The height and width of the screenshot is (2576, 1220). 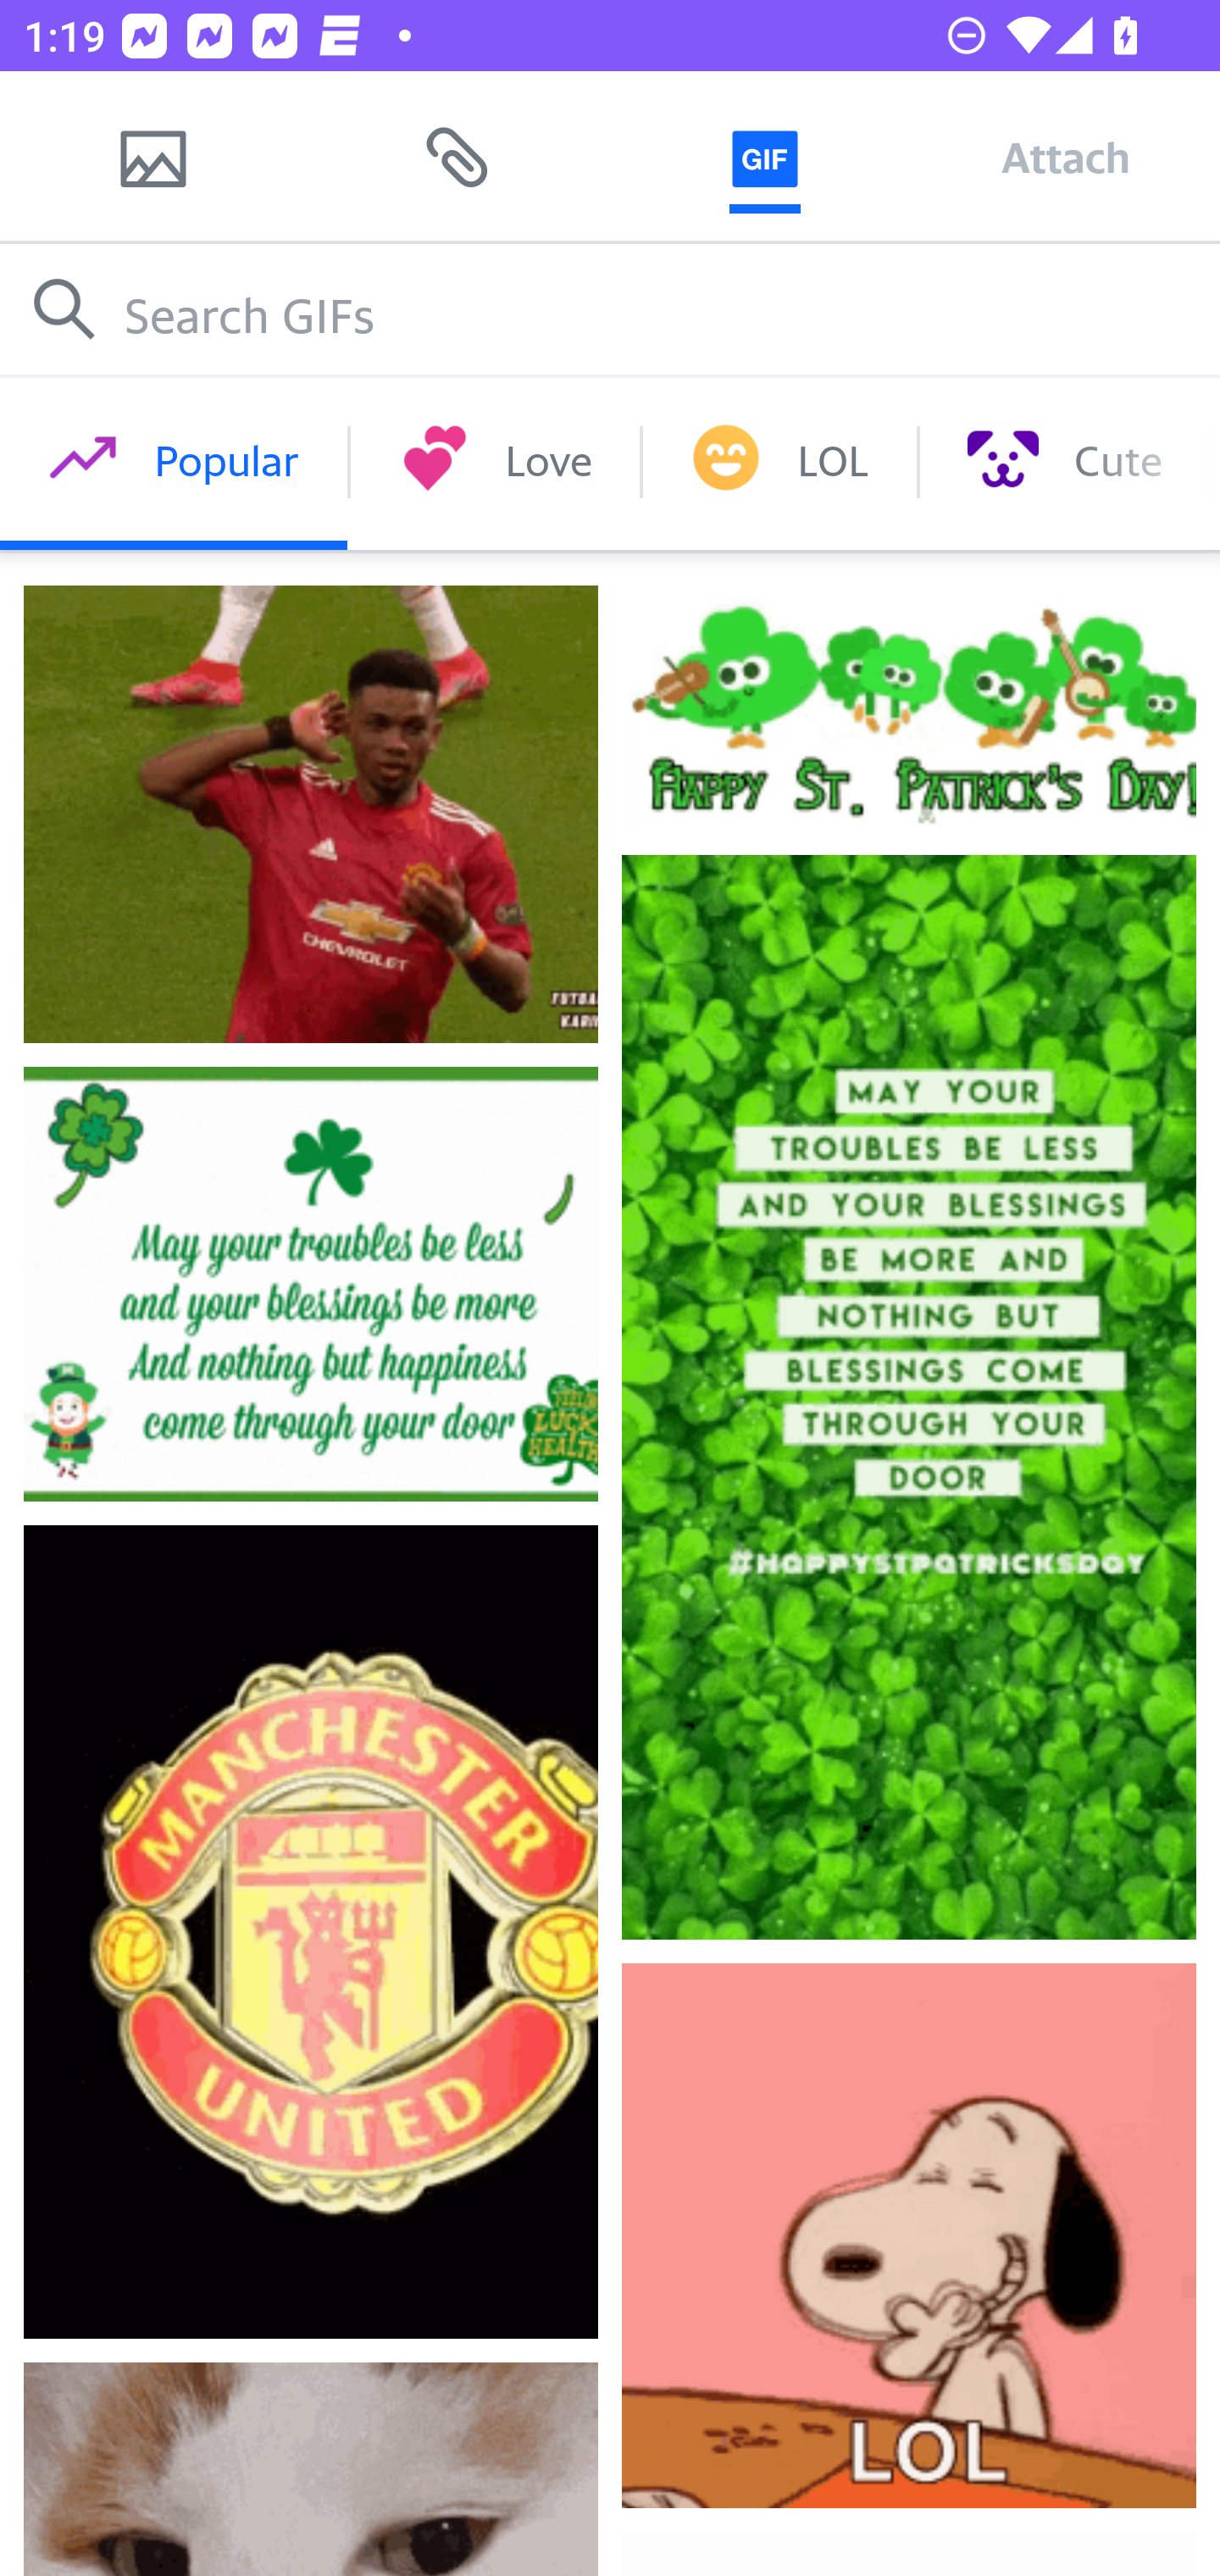 I want to click on Cute, so click(x=1064, y=461).